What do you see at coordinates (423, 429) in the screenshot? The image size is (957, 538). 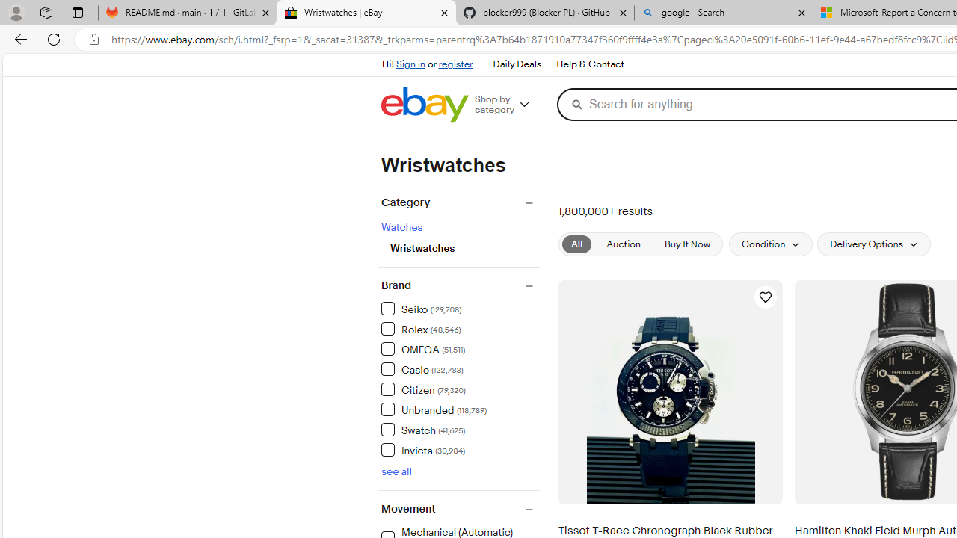 I see `Swatch (41,625) Items` at bounding box center [423, 429].